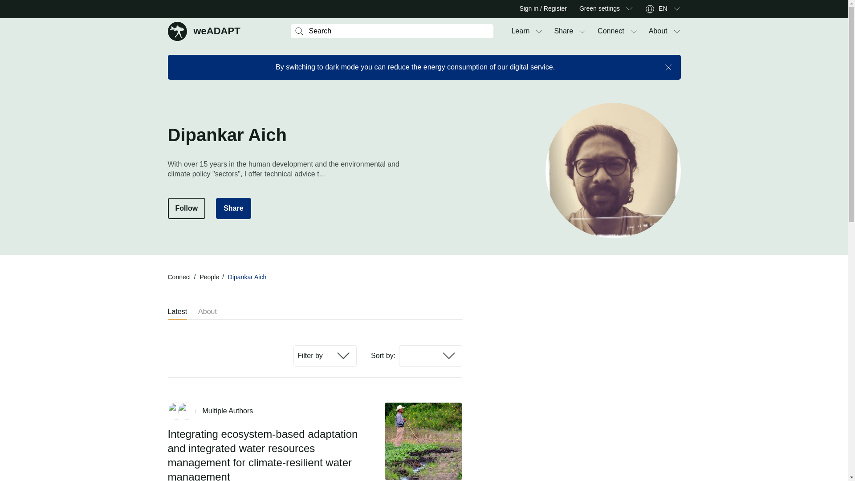 Image resolution: width=855 pixels, height=481 pixels. I want to click on Translate Submenu, so click(676, 9).